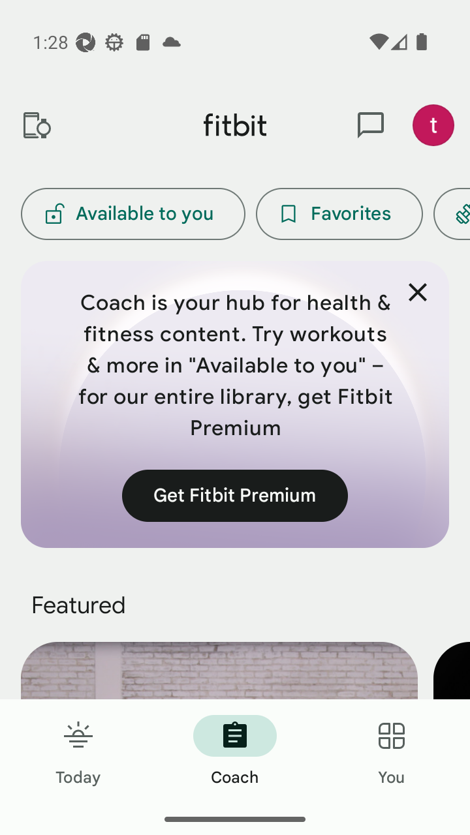 This screenshot has height=835, width=470. What do you see at coordinates (392, 751) in the screenshot?
I see `You` at bounding box center [392, 751].